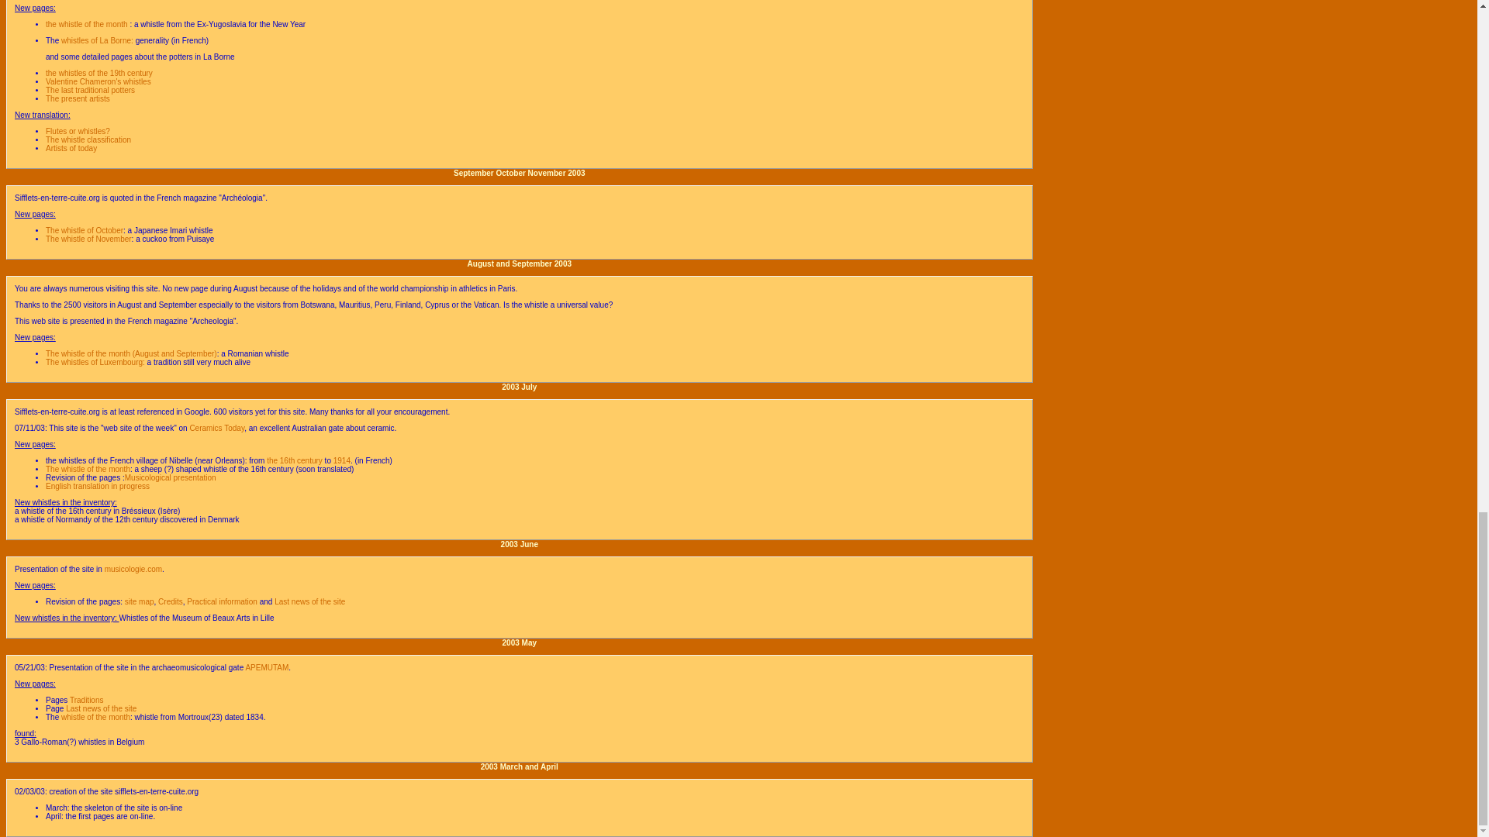  What do you see at coordinates (98, 82) in the screenshot?
I see `Valentine Chameron's whistles` at bounding box center [98, 82].